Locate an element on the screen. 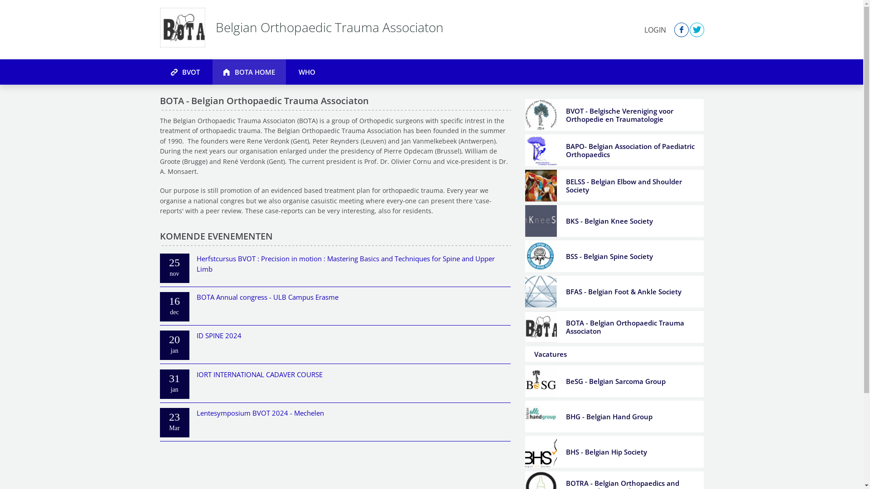 The height and width of the screenshot is (489, 870). BHS - Belgian Hip Society is located at coordinates (614, 452).